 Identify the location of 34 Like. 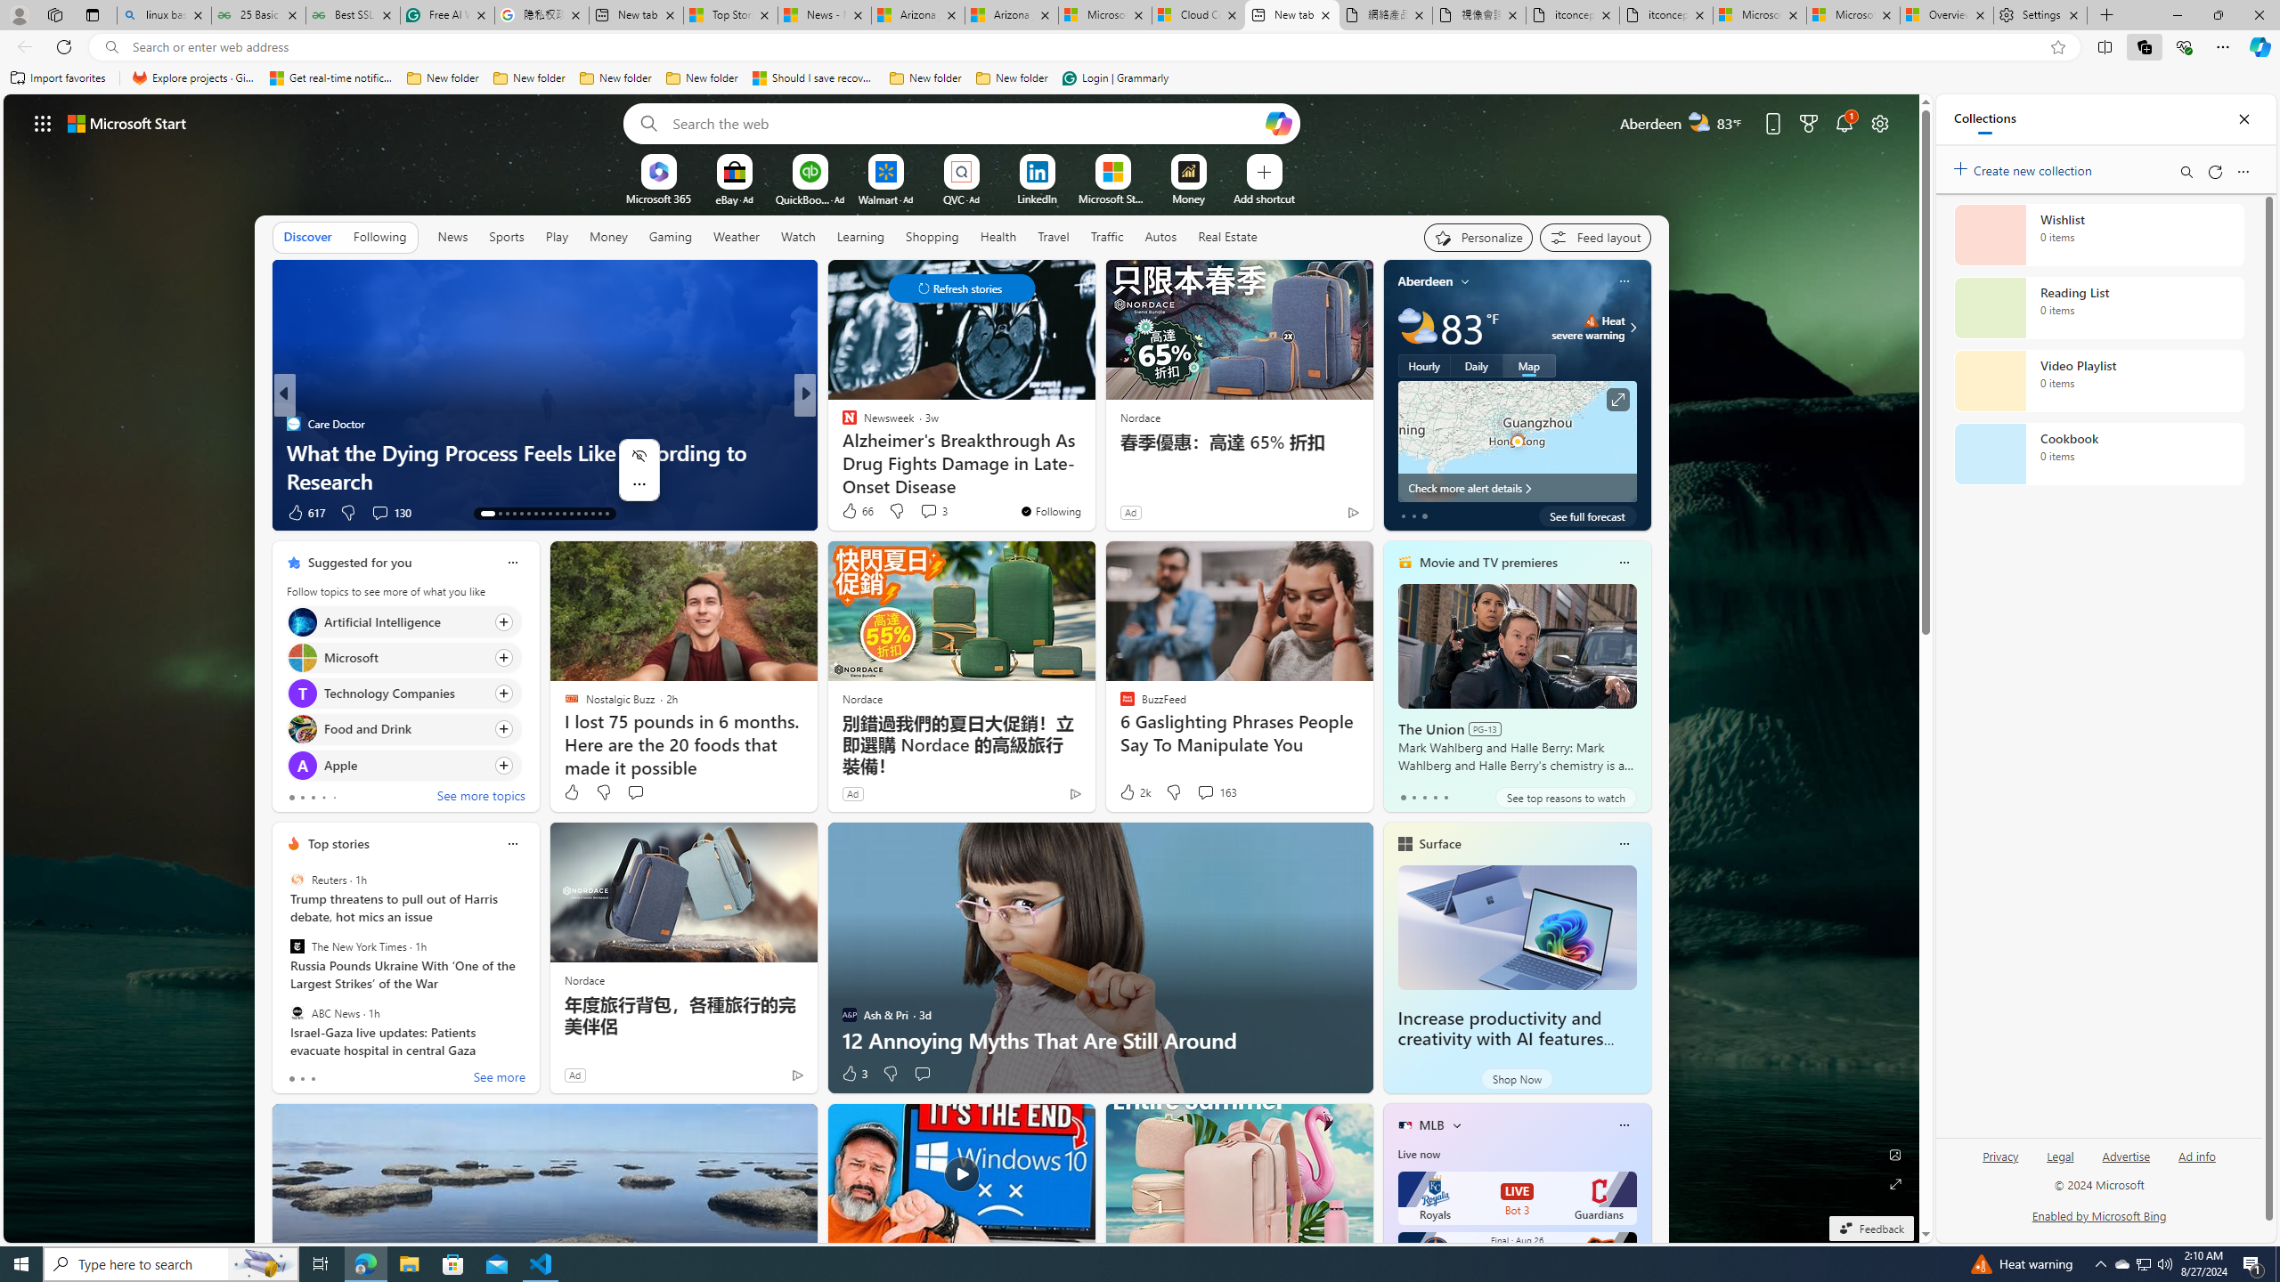
(851, 513).